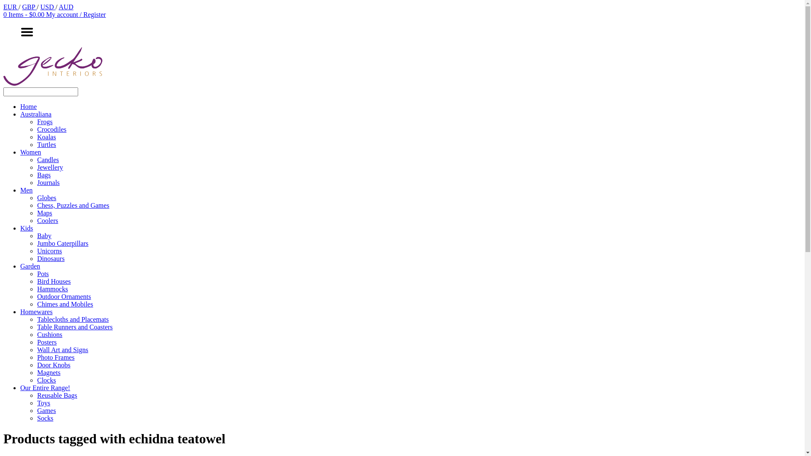  Describe the element at coordinates (46, 137) in the screenshot. I see `Koalas` at that location.